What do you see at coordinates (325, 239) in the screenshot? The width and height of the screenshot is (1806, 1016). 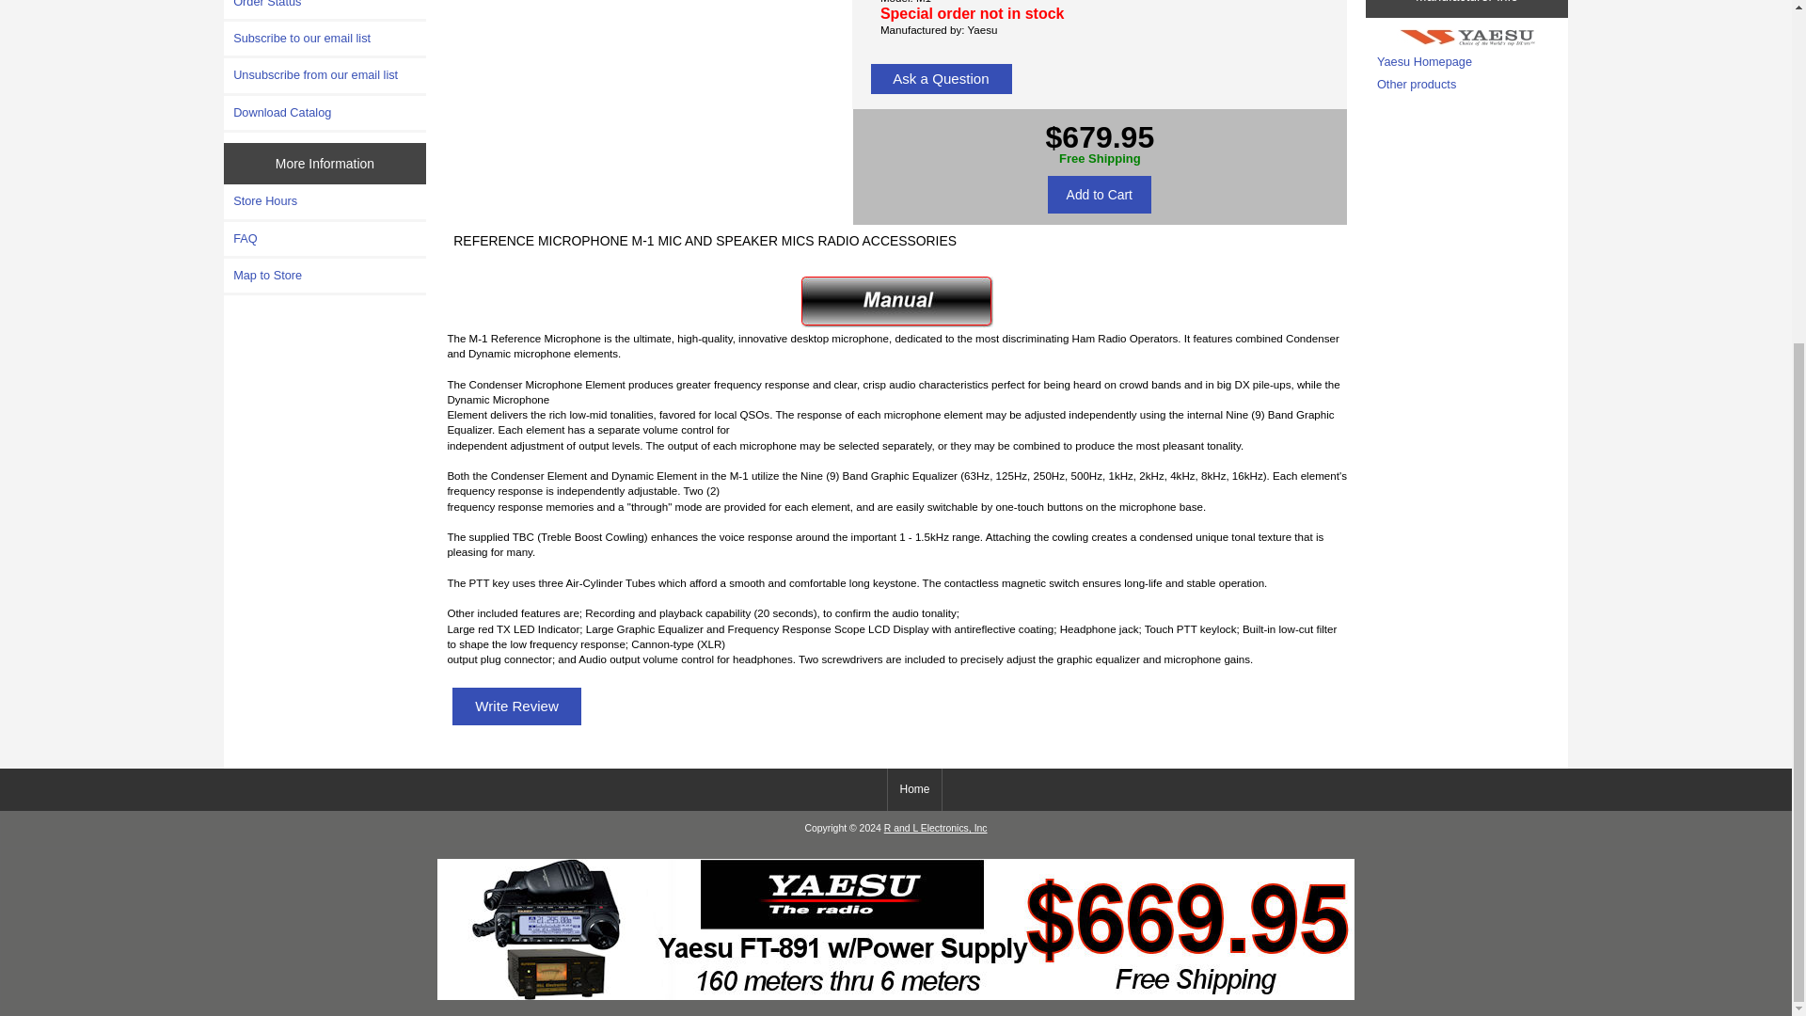 I see `FAQ` at bounding box center [325, 239].